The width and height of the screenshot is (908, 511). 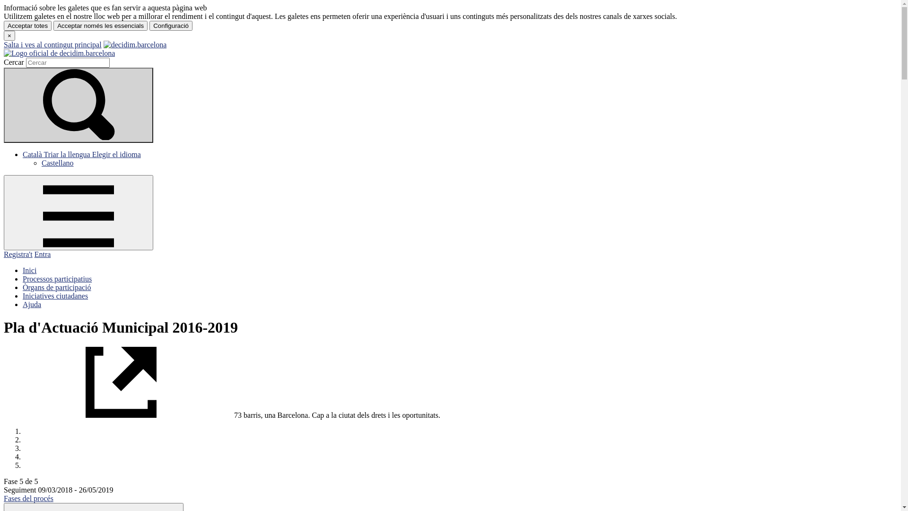 I want to click on Ajuda, so click(x=32, y=304).